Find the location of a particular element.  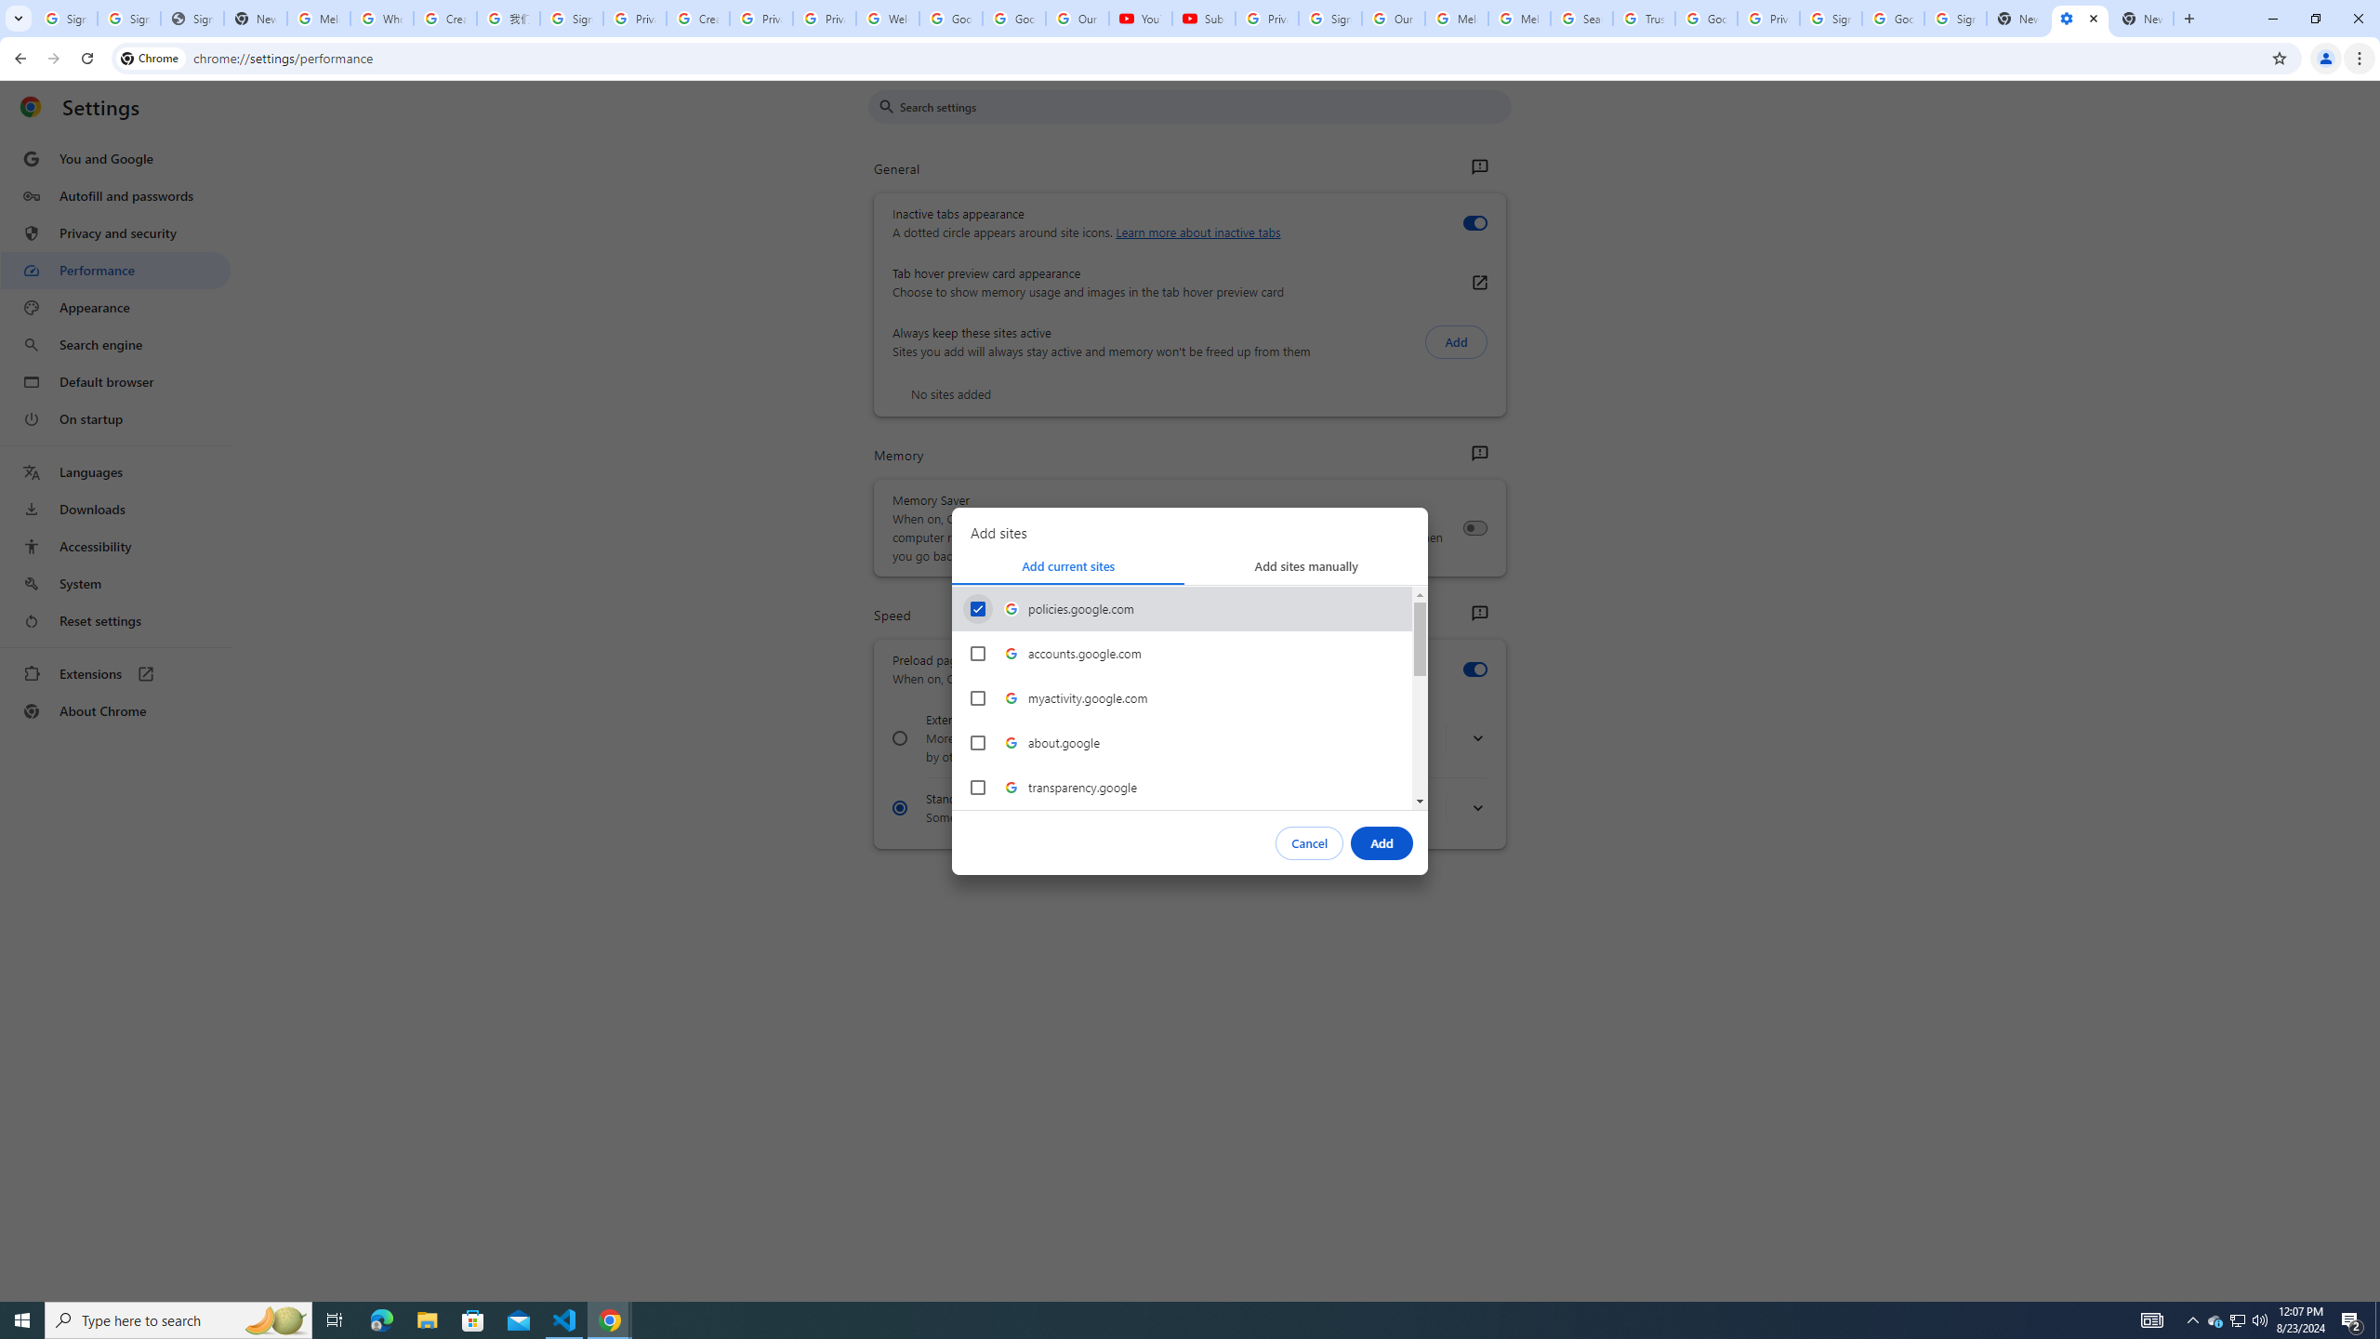

Sign in - Google Accounts is located at coordinates (1954, 19).